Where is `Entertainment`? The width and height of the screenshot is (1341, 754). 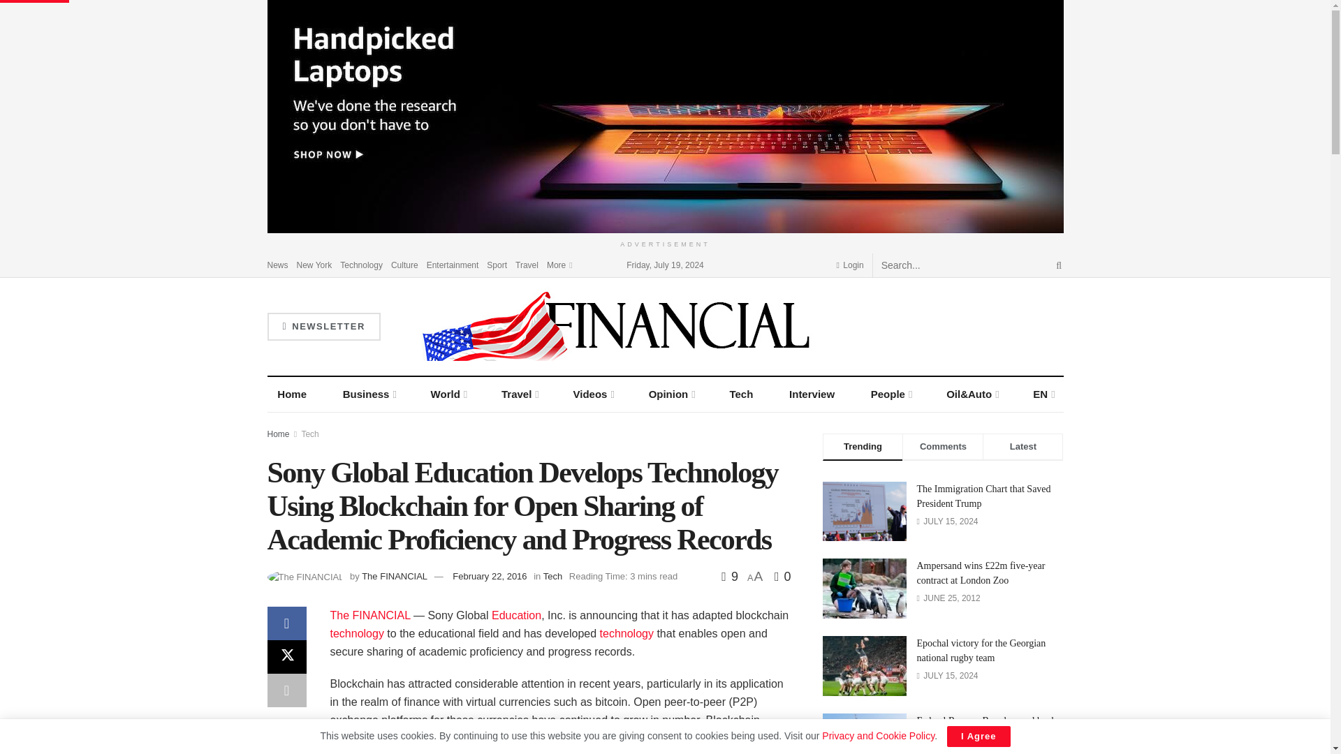 Entertainment is located at coordinates (453, 264).